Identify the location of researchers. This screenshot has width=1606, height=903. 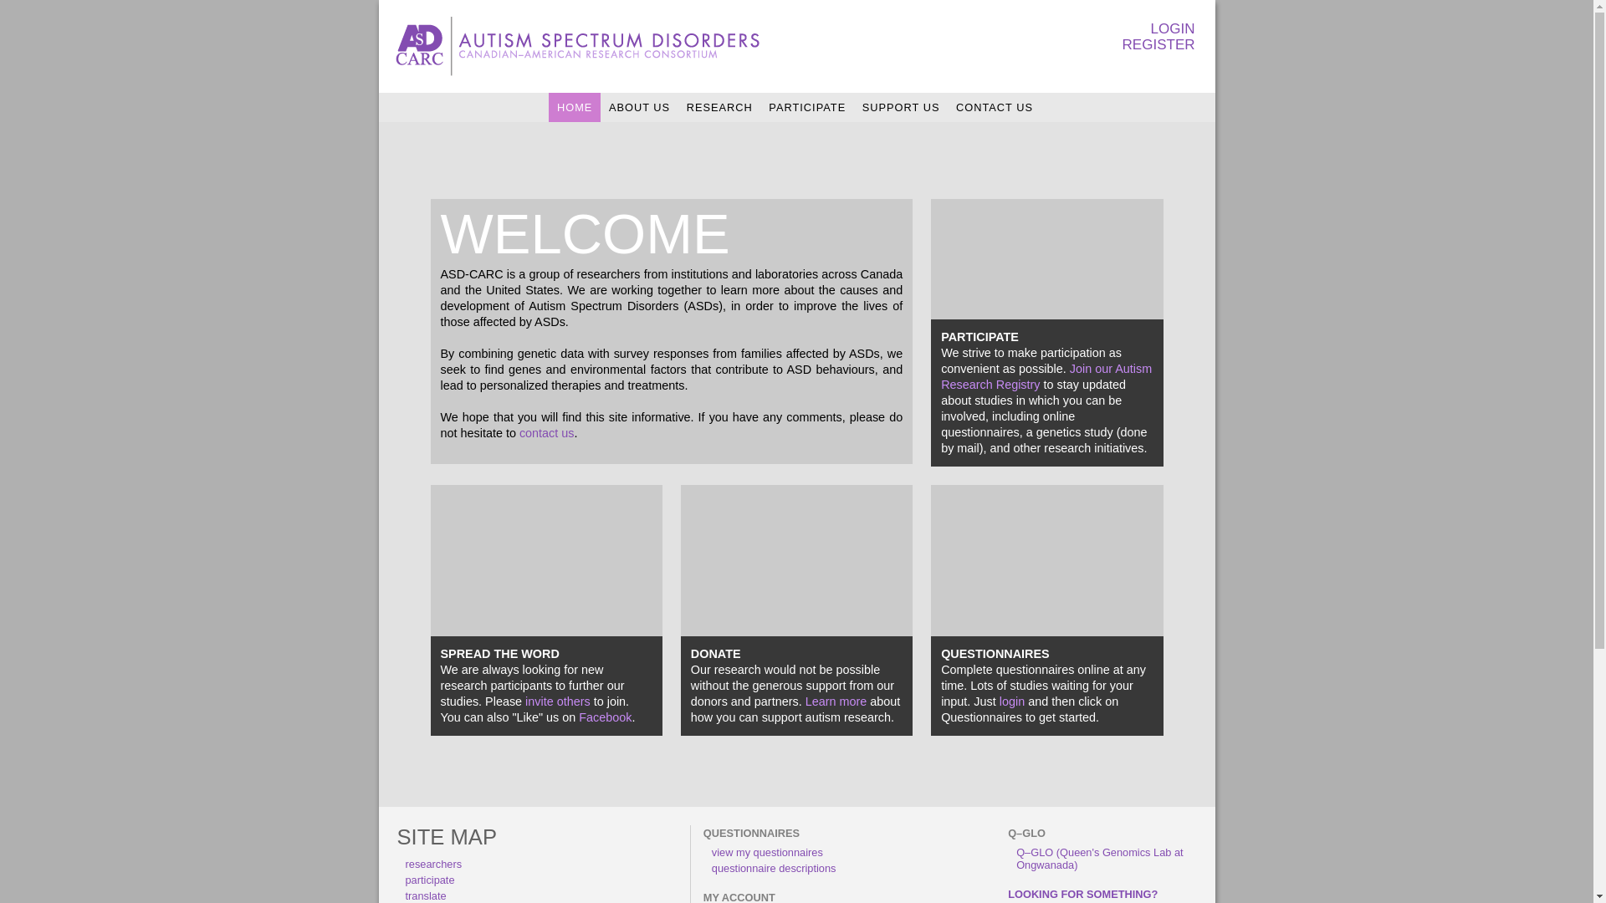
(433, 865).